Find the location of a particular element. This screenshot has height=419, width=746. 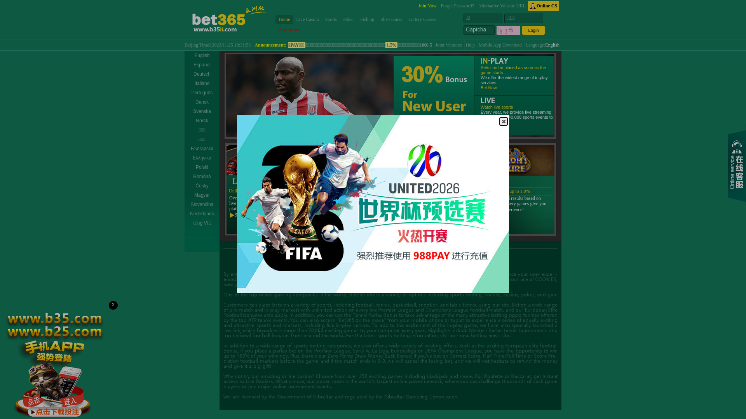

Agent Alliance is located at coordinates (465, 255).